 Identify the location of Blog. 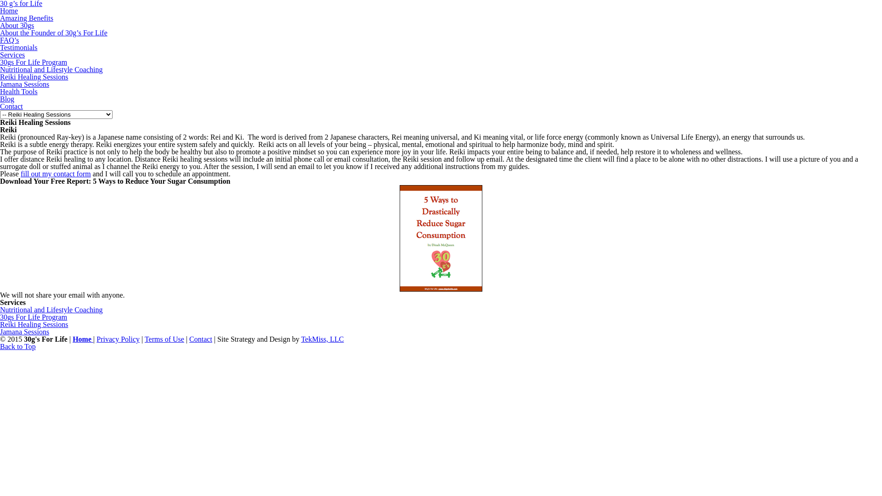
(7, 99).